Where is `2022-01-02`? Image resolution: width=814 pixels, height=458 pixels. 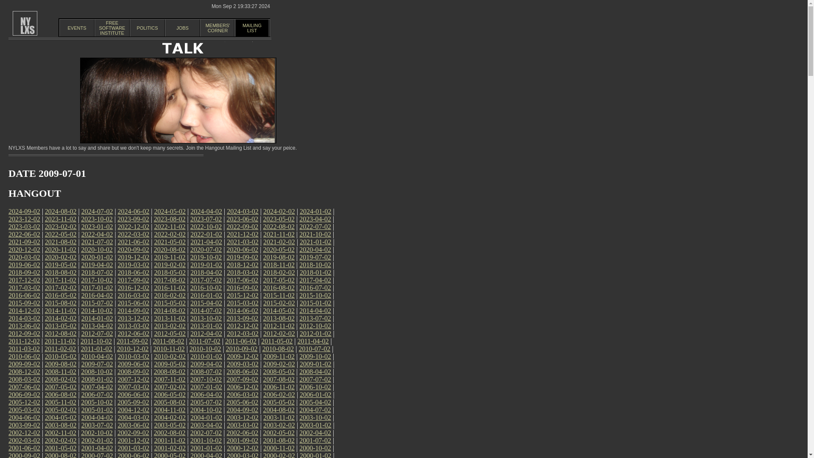 2022-01-02 is located at coordinates (206, 234).